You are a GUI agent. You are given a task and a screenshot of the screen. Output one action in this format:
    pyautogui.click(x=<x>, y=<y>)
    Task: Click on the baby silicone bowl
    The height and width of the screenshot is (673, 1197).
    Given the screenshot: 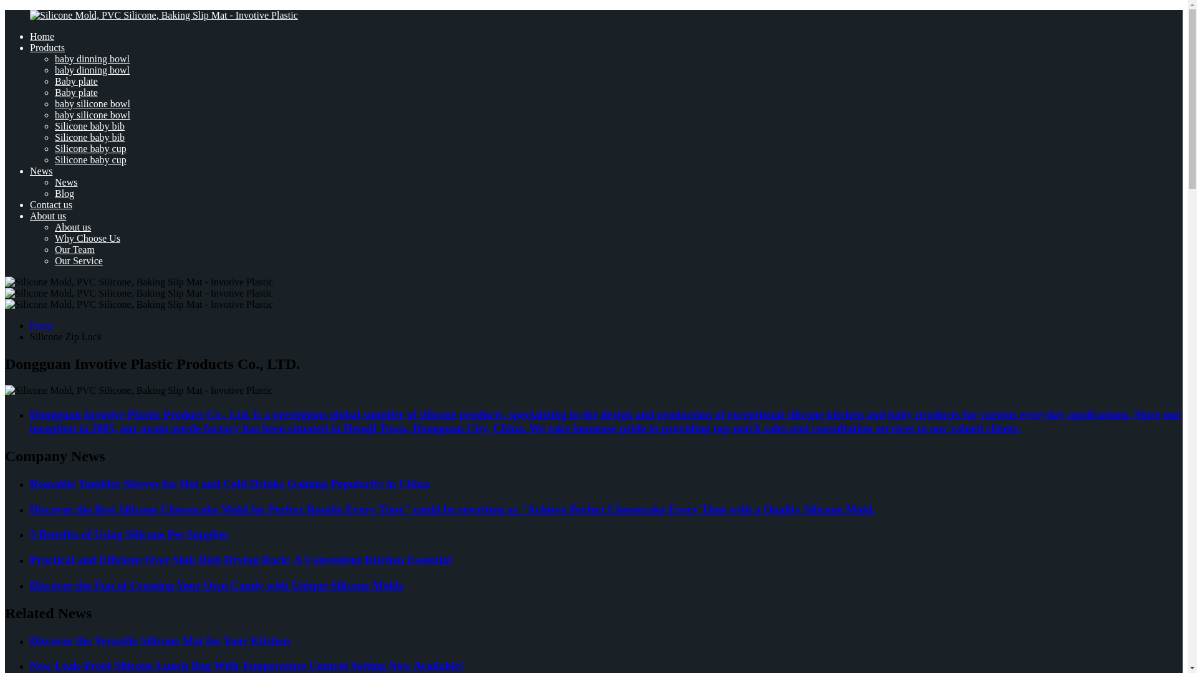 What is the action you would take?
    pyautogui.click(x=92, y=103)
    